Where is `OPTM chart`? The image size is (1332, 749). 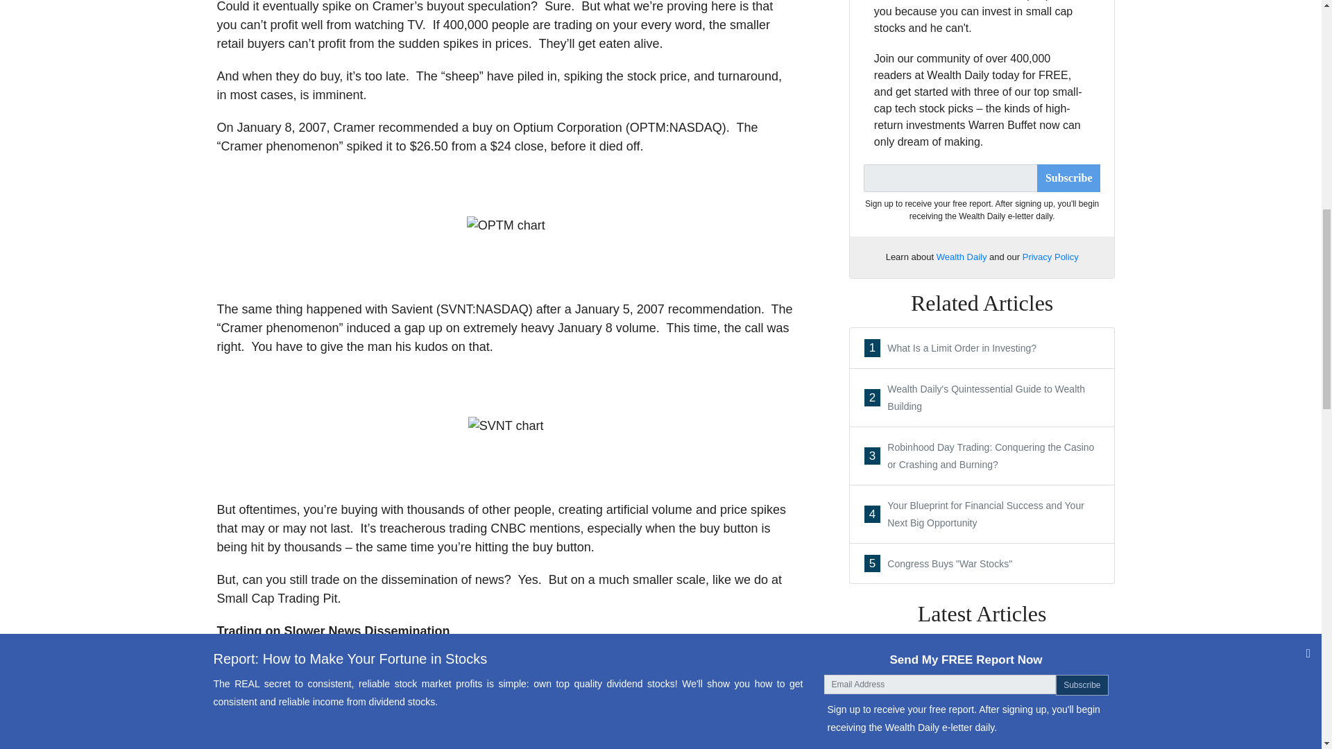
OPTM chart is located at coordinates (982, 565).